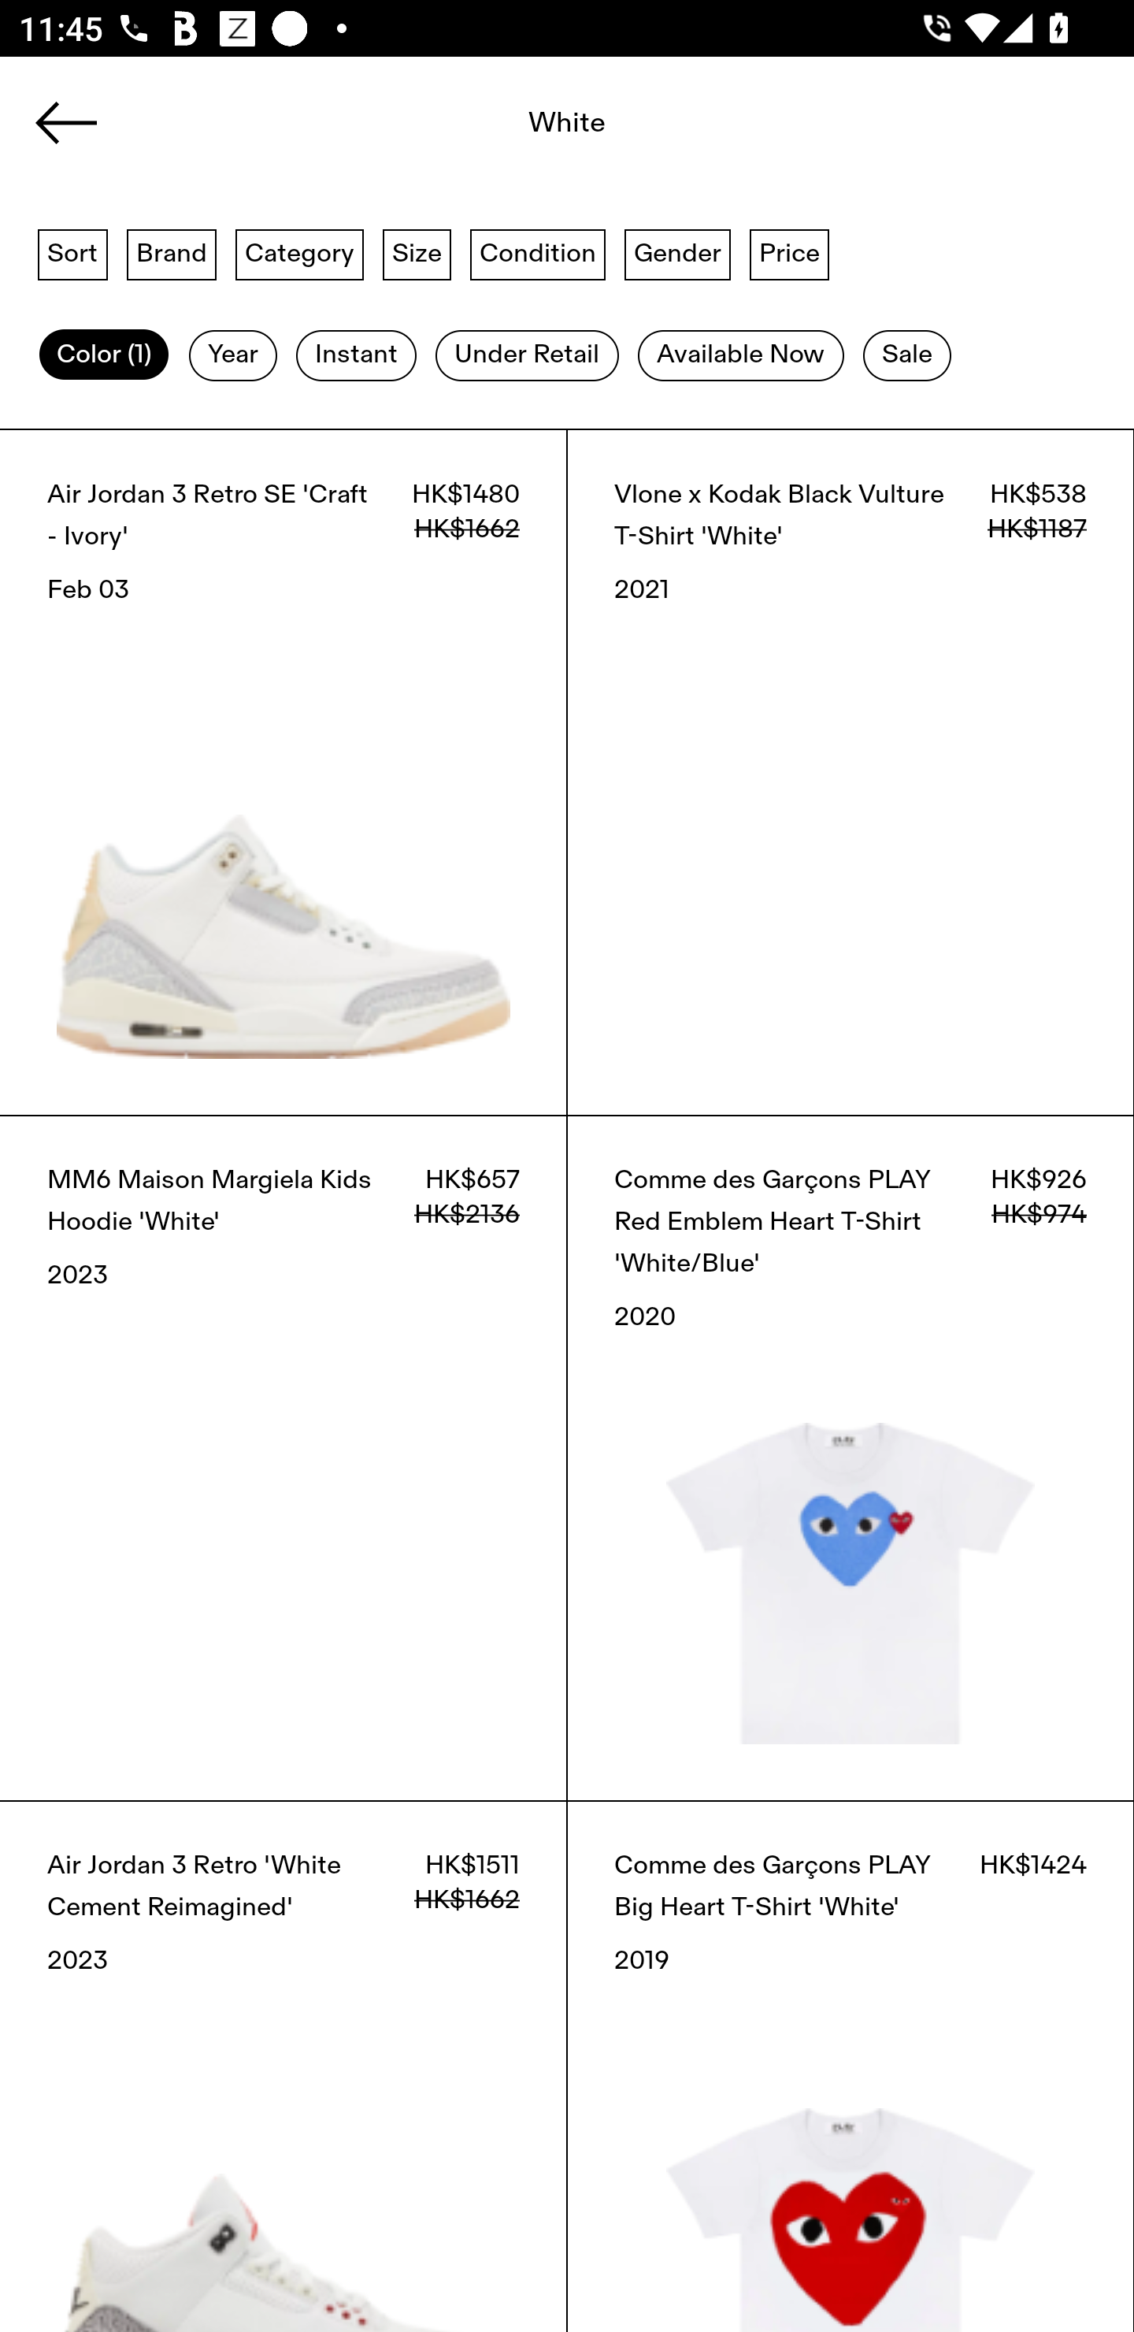  I want to click on Condition, so click(537, 253).